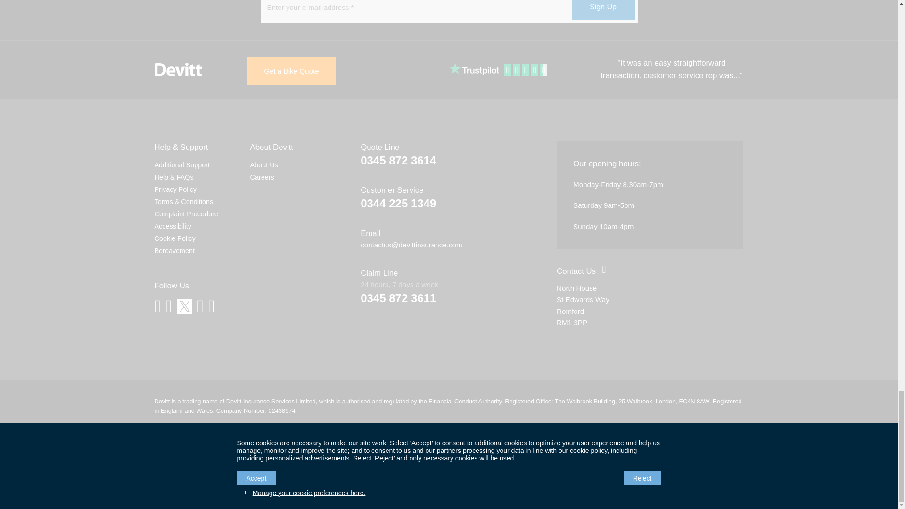 This screenshot has width=905, height=509. I want to click on Rated 4.5 stars out of 5, so click(527, 70).